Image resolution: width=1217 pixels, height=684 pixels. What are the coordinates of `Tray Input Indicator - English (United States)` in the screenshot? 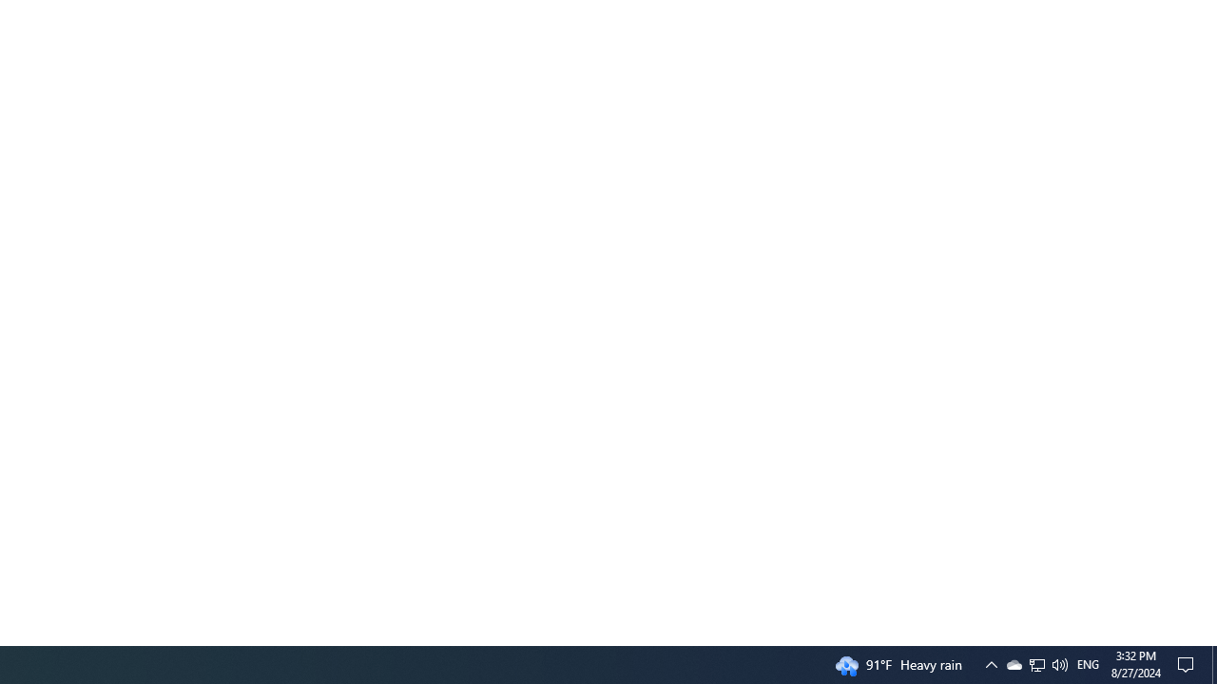 It's located at (1036, 665).